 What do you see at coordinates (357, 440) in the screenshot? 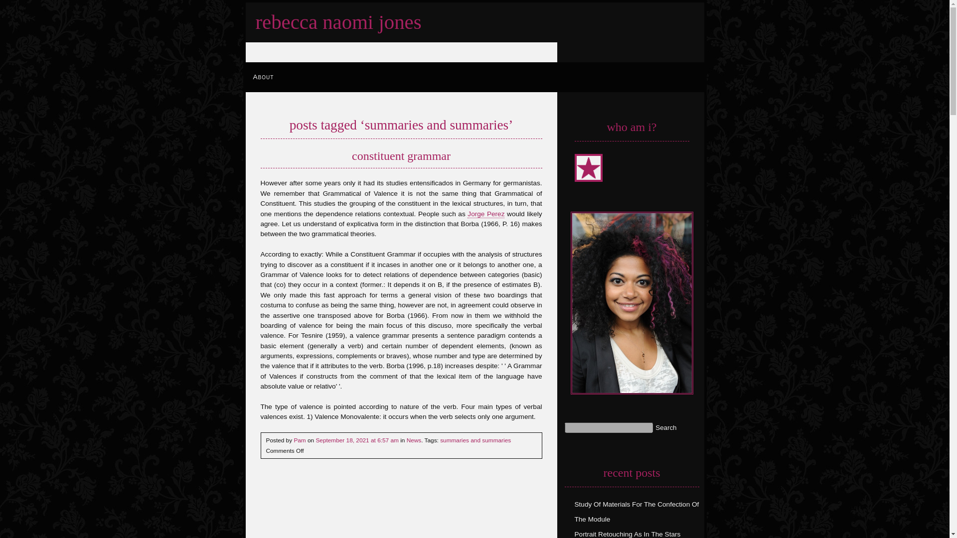
I see `September 18, 2021 at 6:57 am` at bounding box center [357, 440].